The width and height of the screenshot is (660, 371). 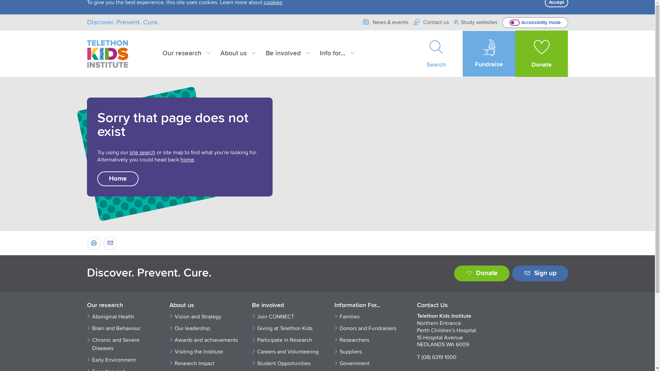 What do you see at coordinates (371, 328) in the screenshot?
I see `Donors and Fundraisers` at bounding box center [371, 328].